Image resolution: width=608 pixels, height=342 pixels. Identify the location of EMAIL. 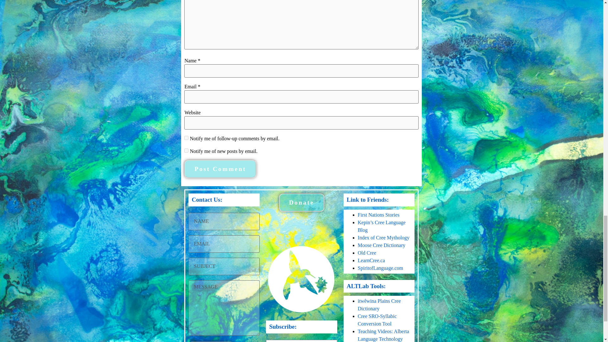
(224, 244).